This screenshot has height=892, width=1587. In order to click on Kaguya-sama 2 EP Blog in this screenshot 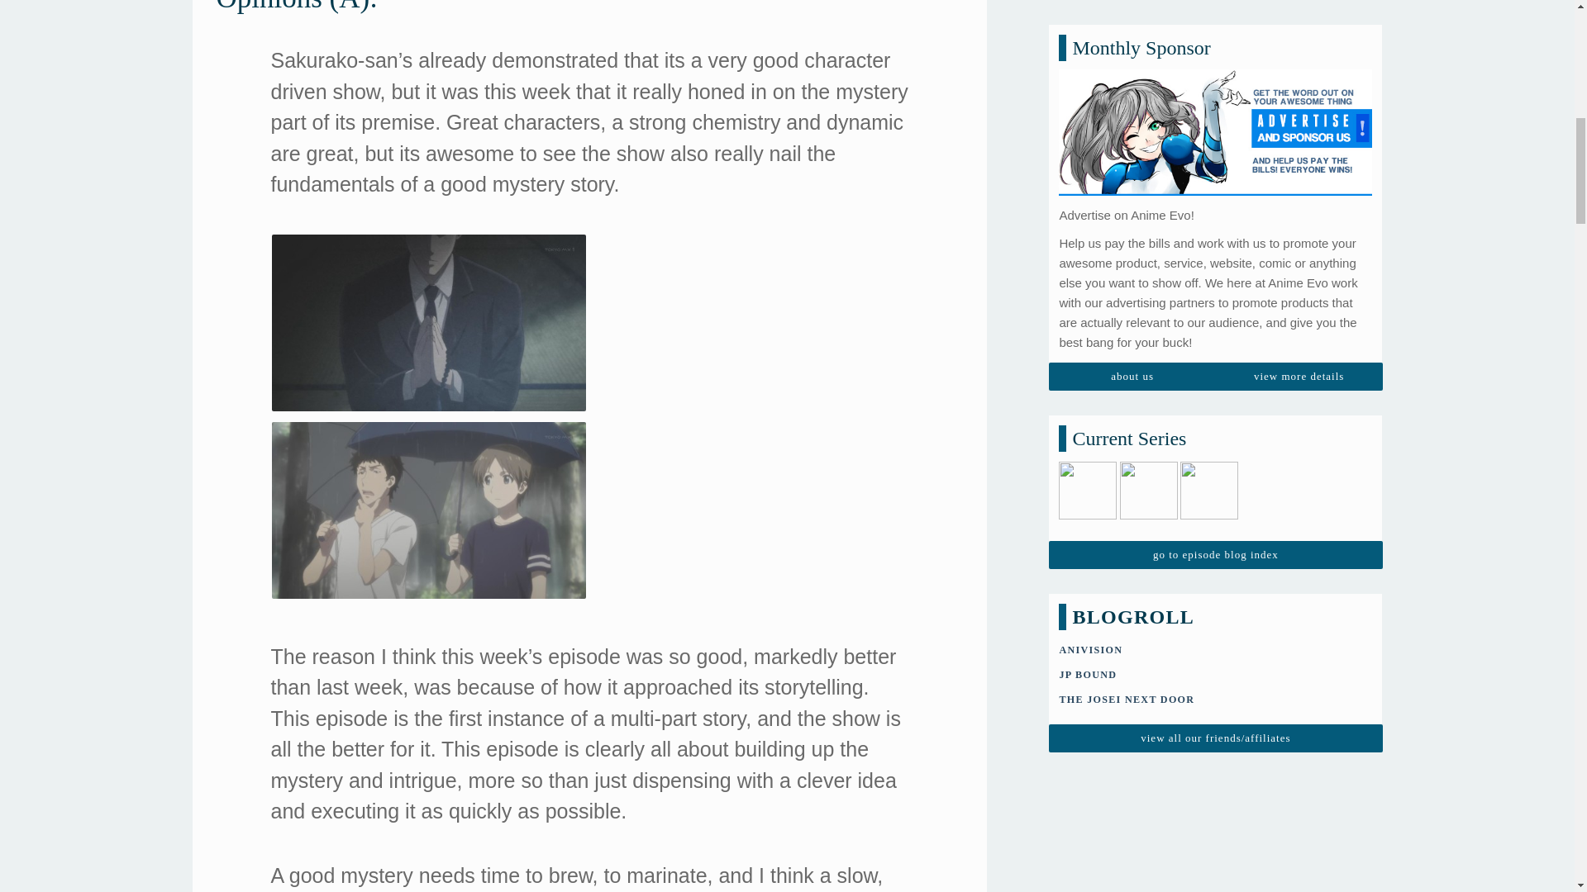, I will do `click(1208, 284)`.